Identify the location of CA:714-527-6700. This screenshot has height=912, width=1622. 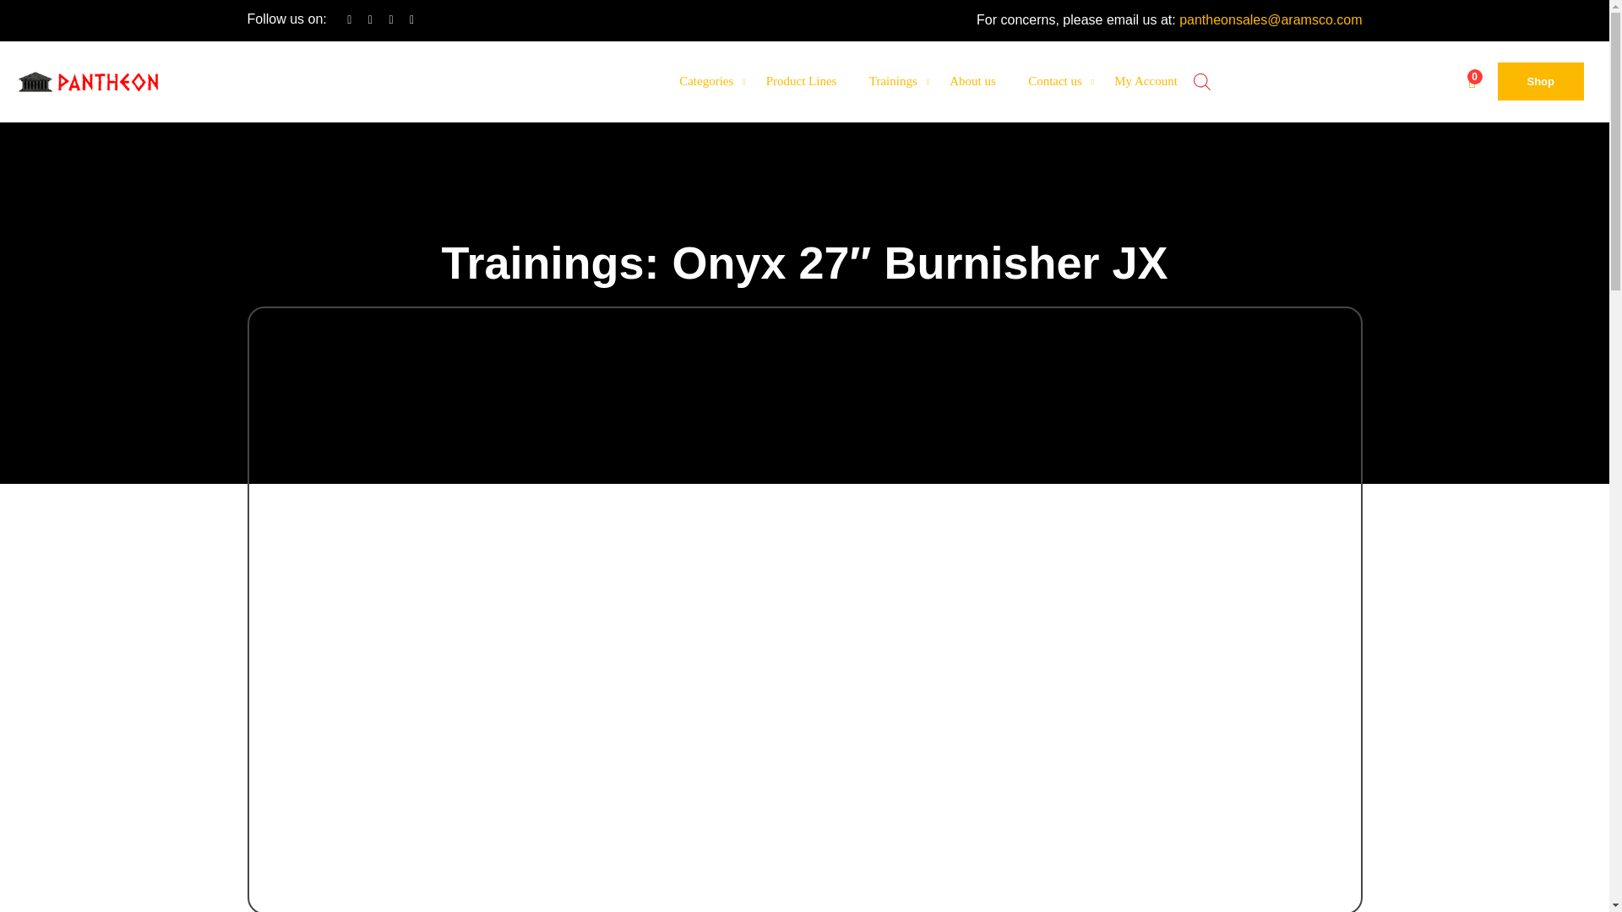
(289, 79).